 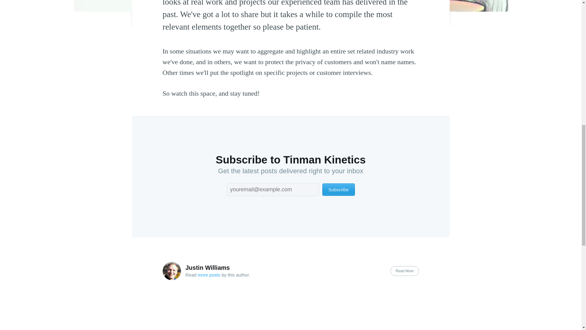 I want to click on Read More, so click(x=404, y=271).